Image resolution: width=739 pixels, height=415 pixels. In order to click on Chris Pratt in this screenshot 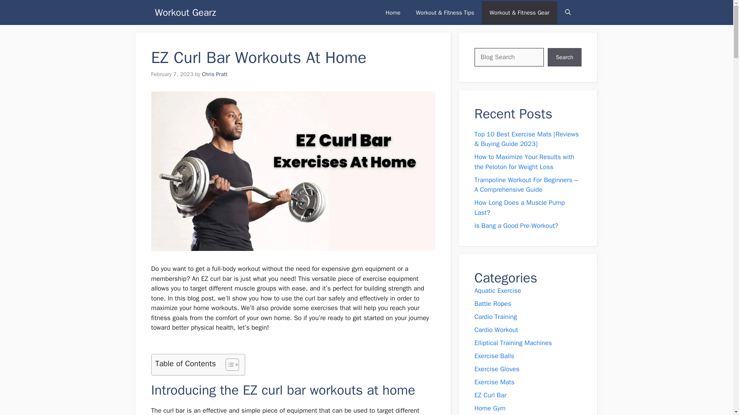, I will do `click(215, 74)`.